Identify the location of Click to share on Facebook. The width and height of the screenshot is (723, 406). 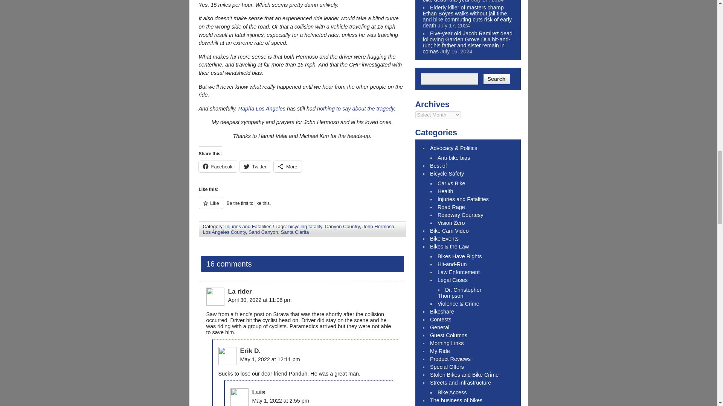
(218, 166).